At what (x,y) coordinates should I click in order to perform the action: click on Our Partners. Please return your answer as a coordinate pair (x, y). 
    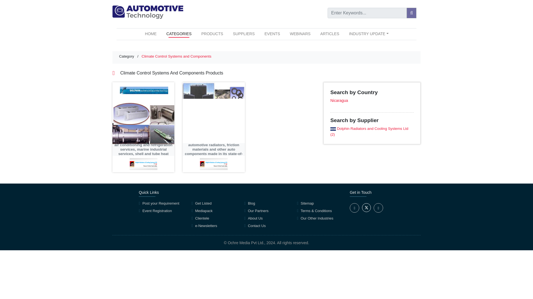
    Looking at the image, I should click on (258, 210).